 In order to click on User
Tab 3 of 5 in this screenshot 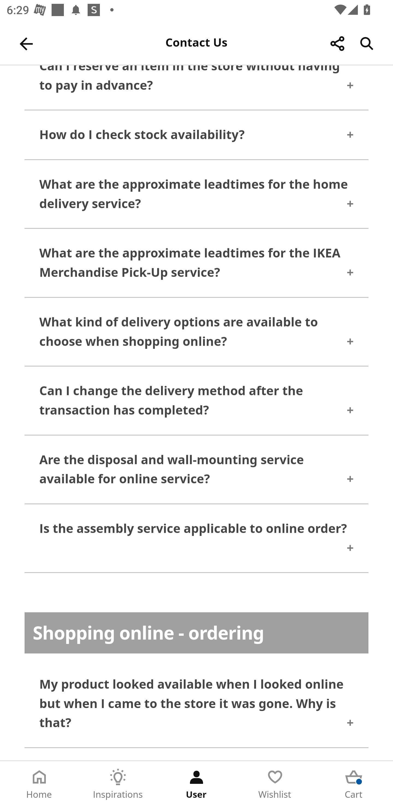, I will do `click(196, 784)`.